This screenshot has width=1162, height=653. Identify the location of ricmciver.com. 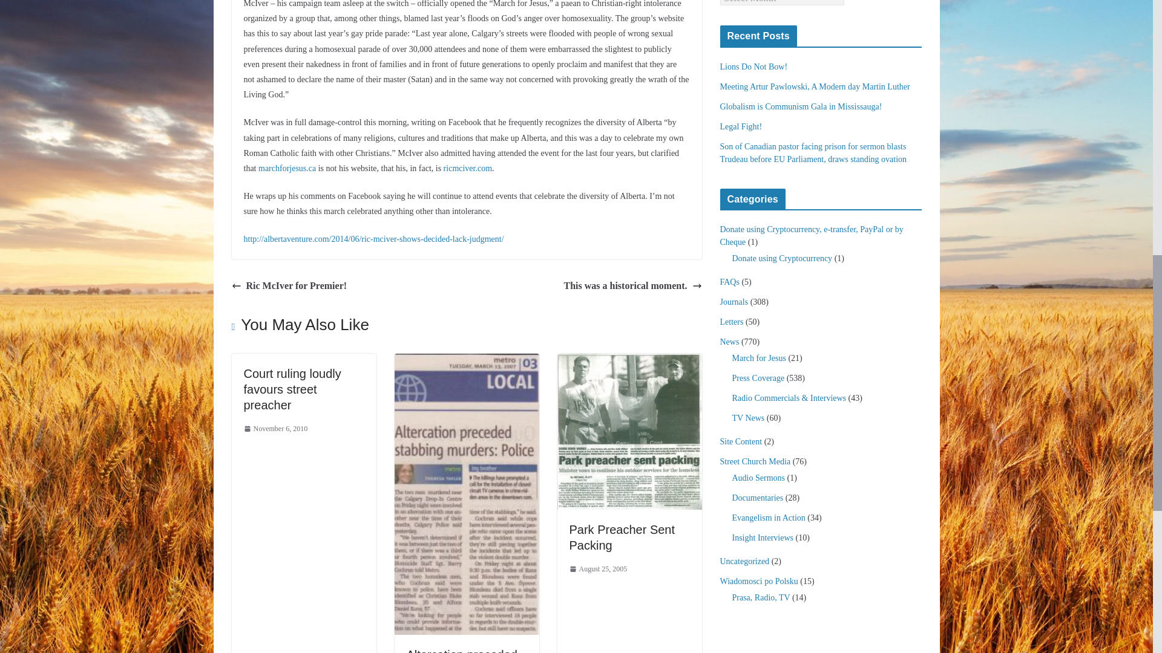
(467, 168).